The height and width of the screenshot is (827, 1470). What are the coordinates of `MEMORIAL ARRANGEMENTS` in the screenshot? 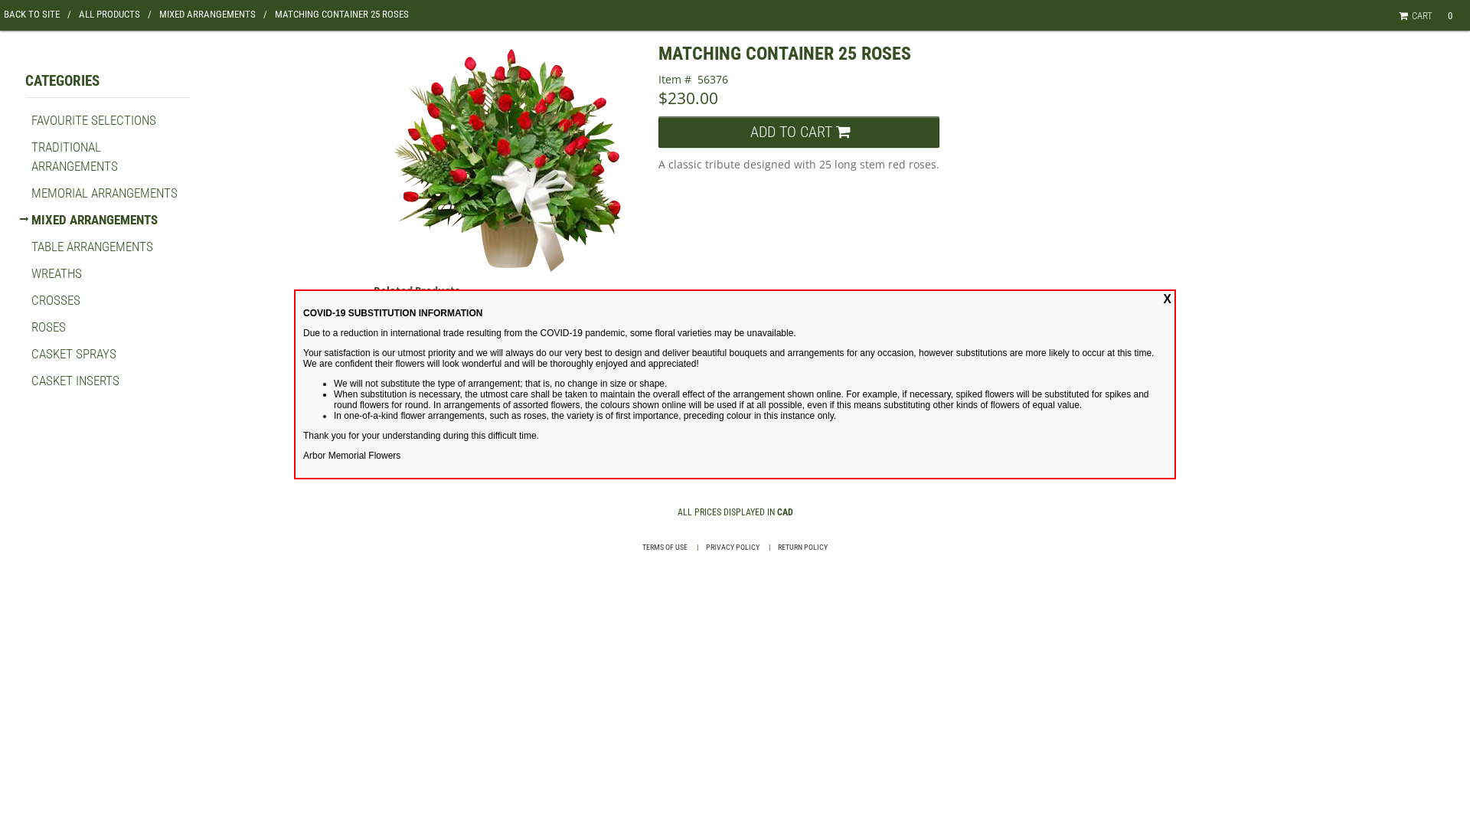 It's located at (104, 193).